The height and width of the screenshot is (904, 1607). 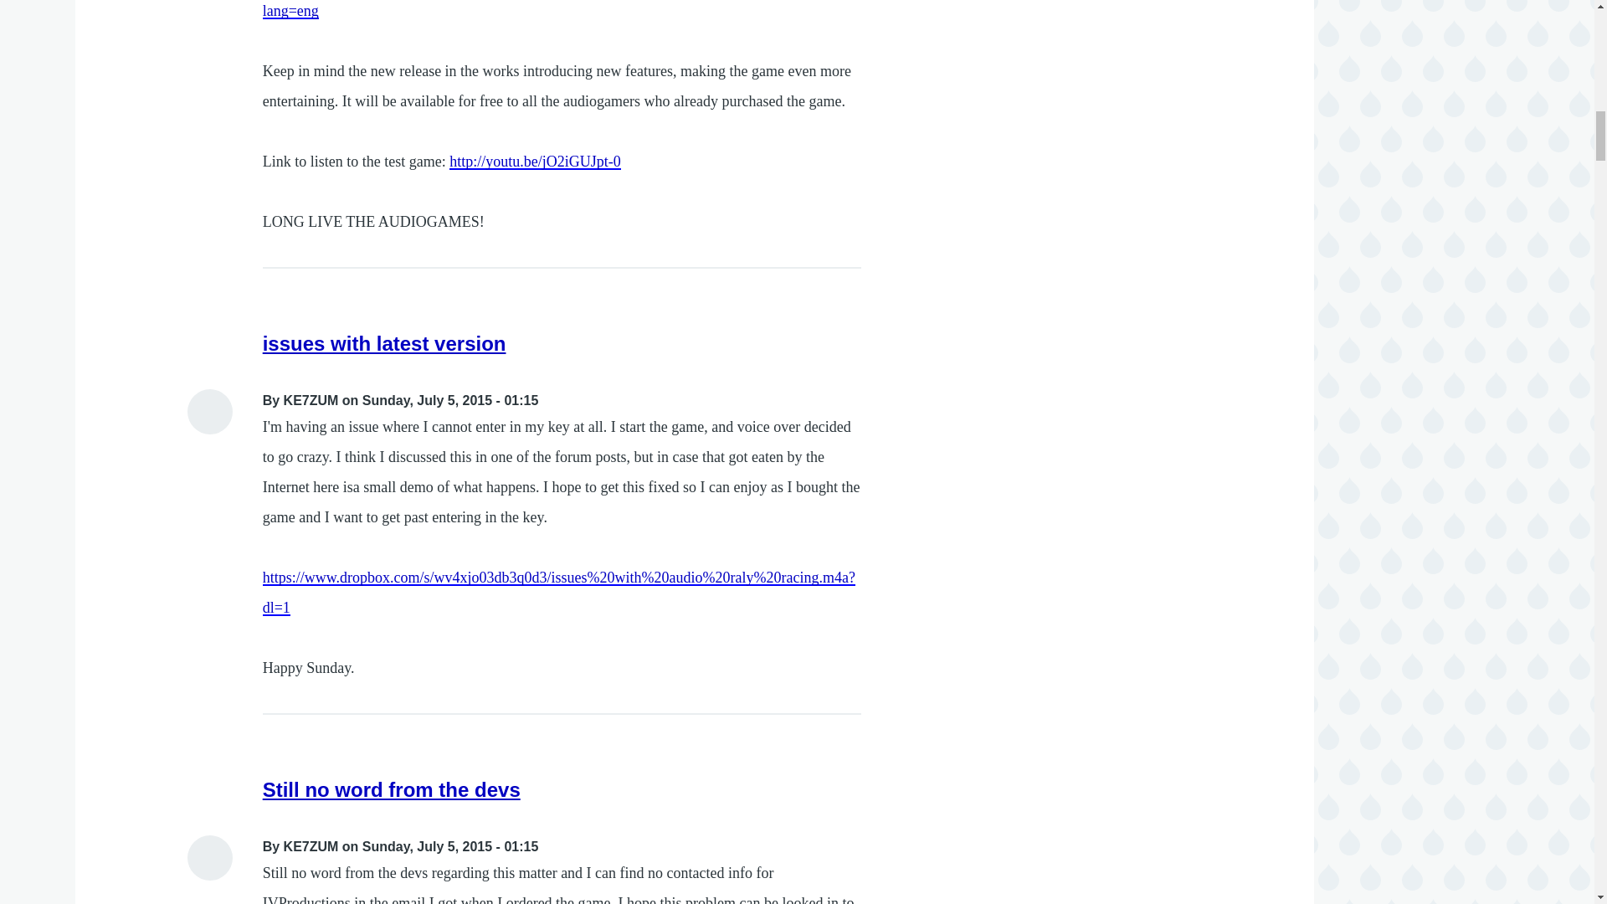 What do you see at coordinates (392, 788) in the screenshot?
I see `Still no word from the devs` at bounding box center [392, 788].